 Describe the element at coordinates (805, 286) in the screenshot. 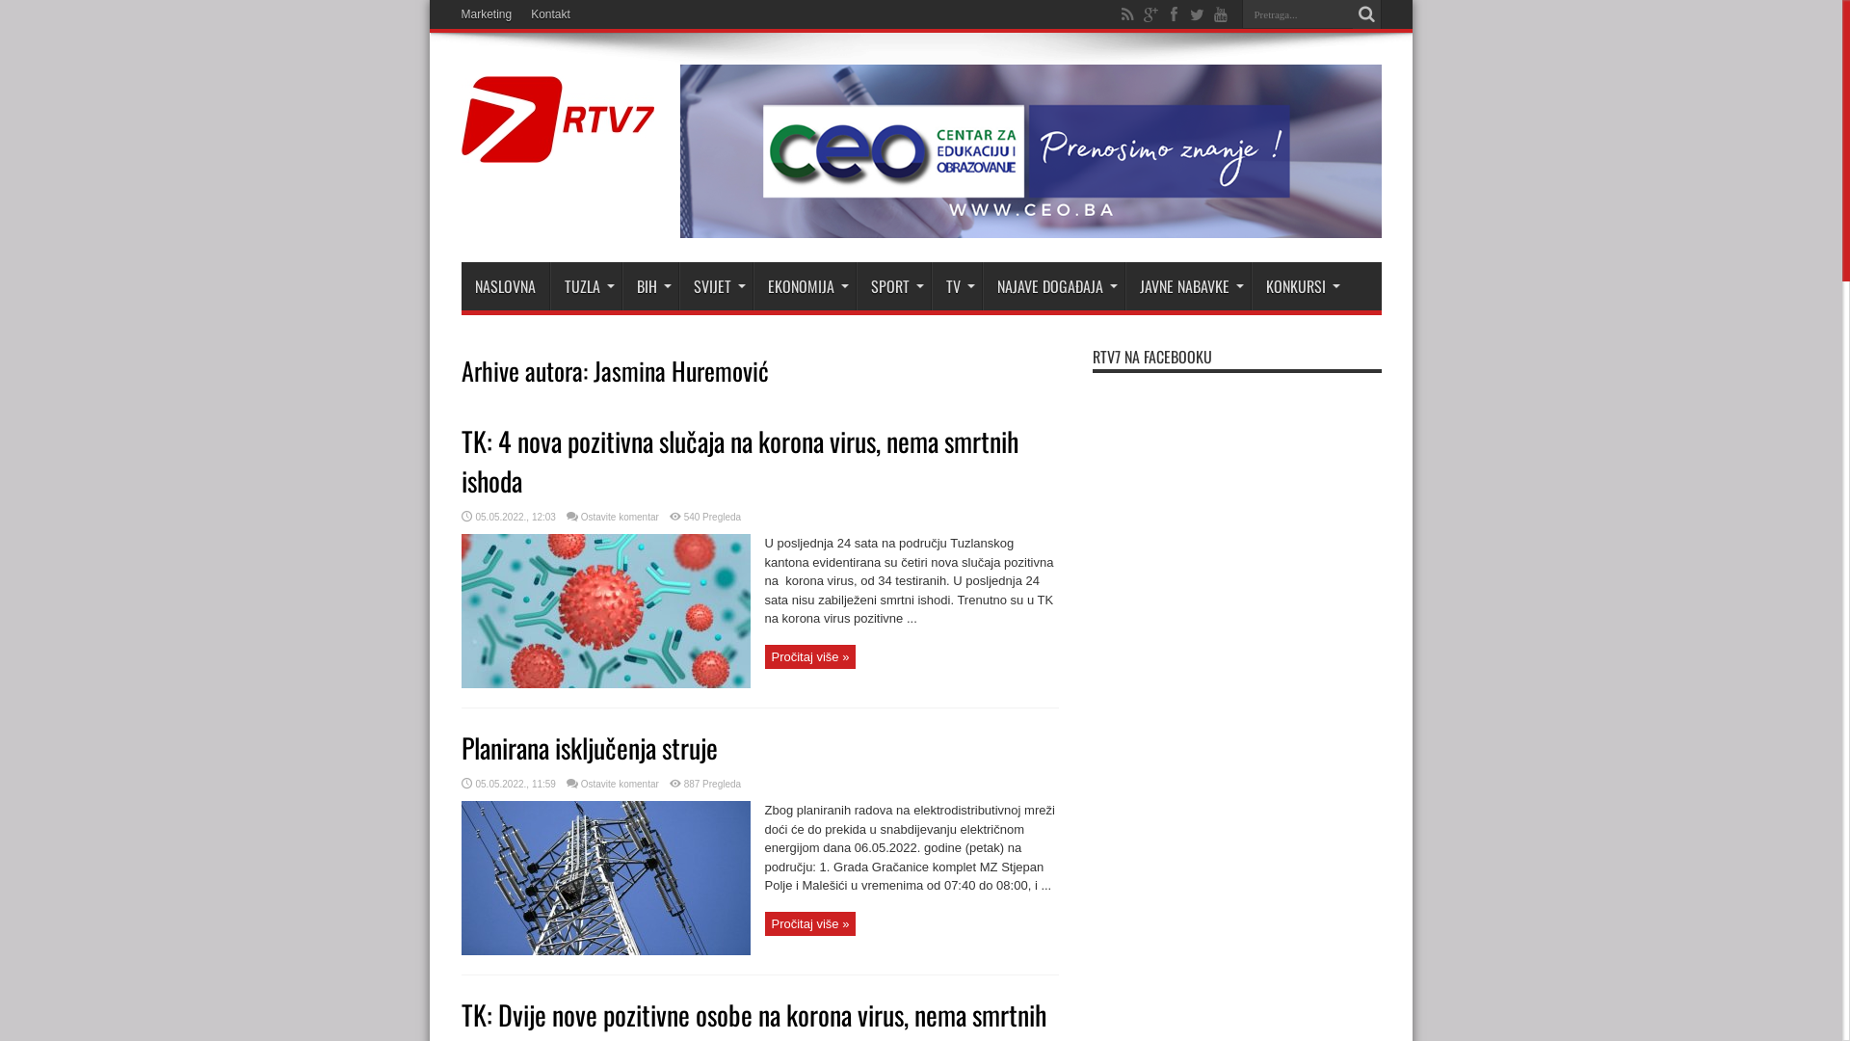

I see `EKONOMIJA` at that location.